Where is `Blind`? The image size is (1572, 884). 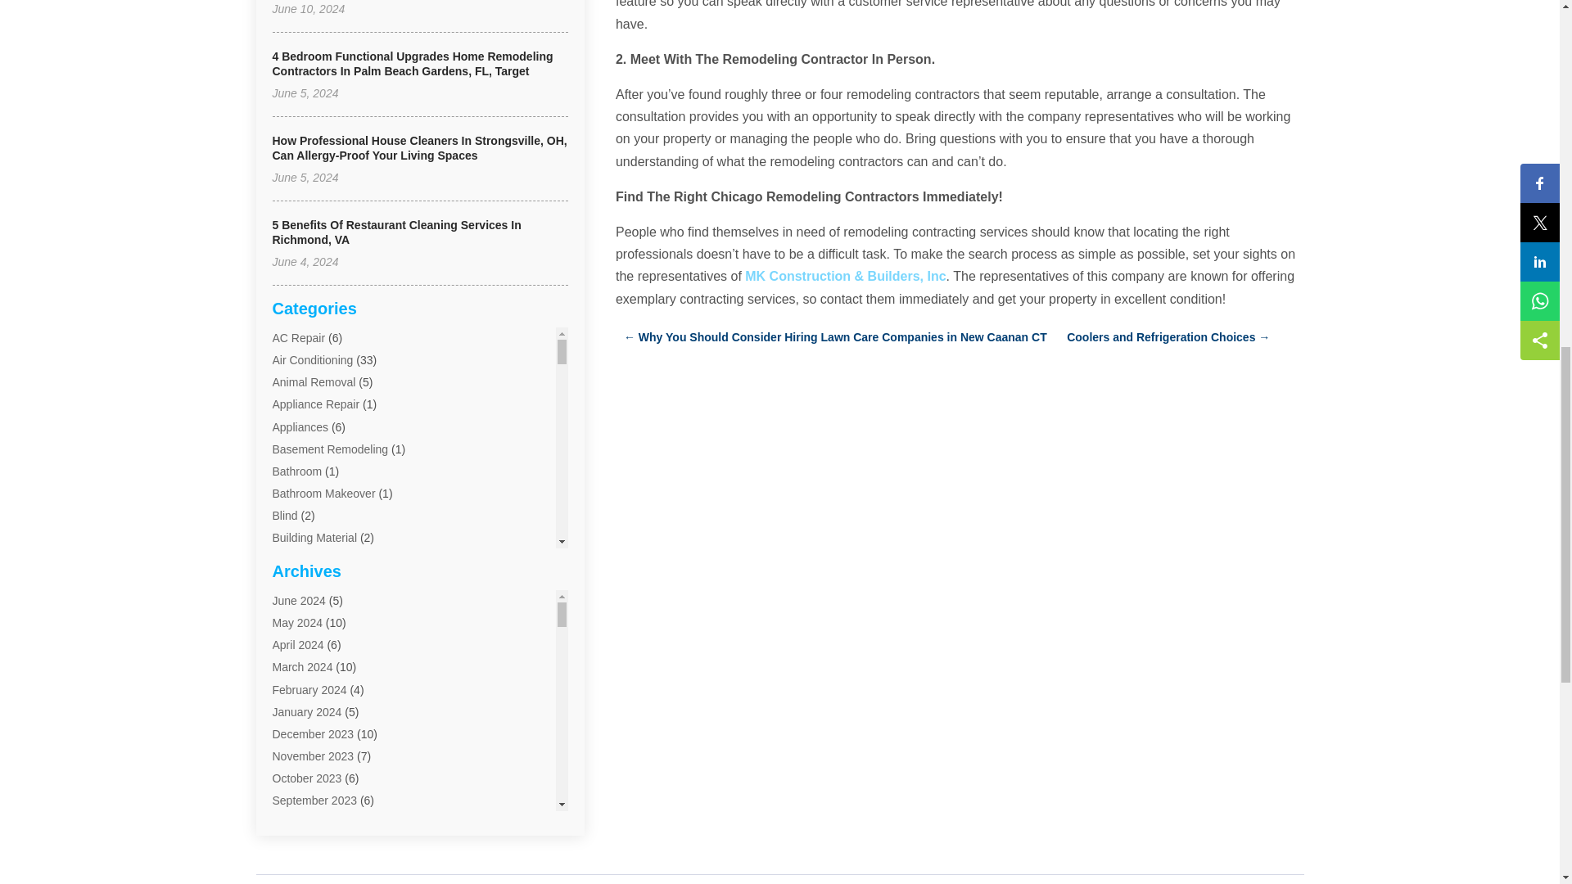 Blind is located at coordinates (284, 516).